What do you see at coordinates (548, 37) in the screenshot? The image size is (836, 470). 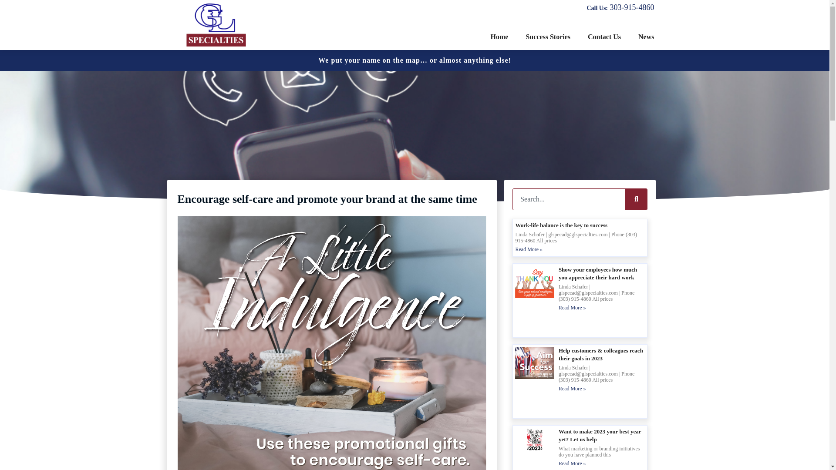 I see `Success Stories` at bounding box center [548, 37].